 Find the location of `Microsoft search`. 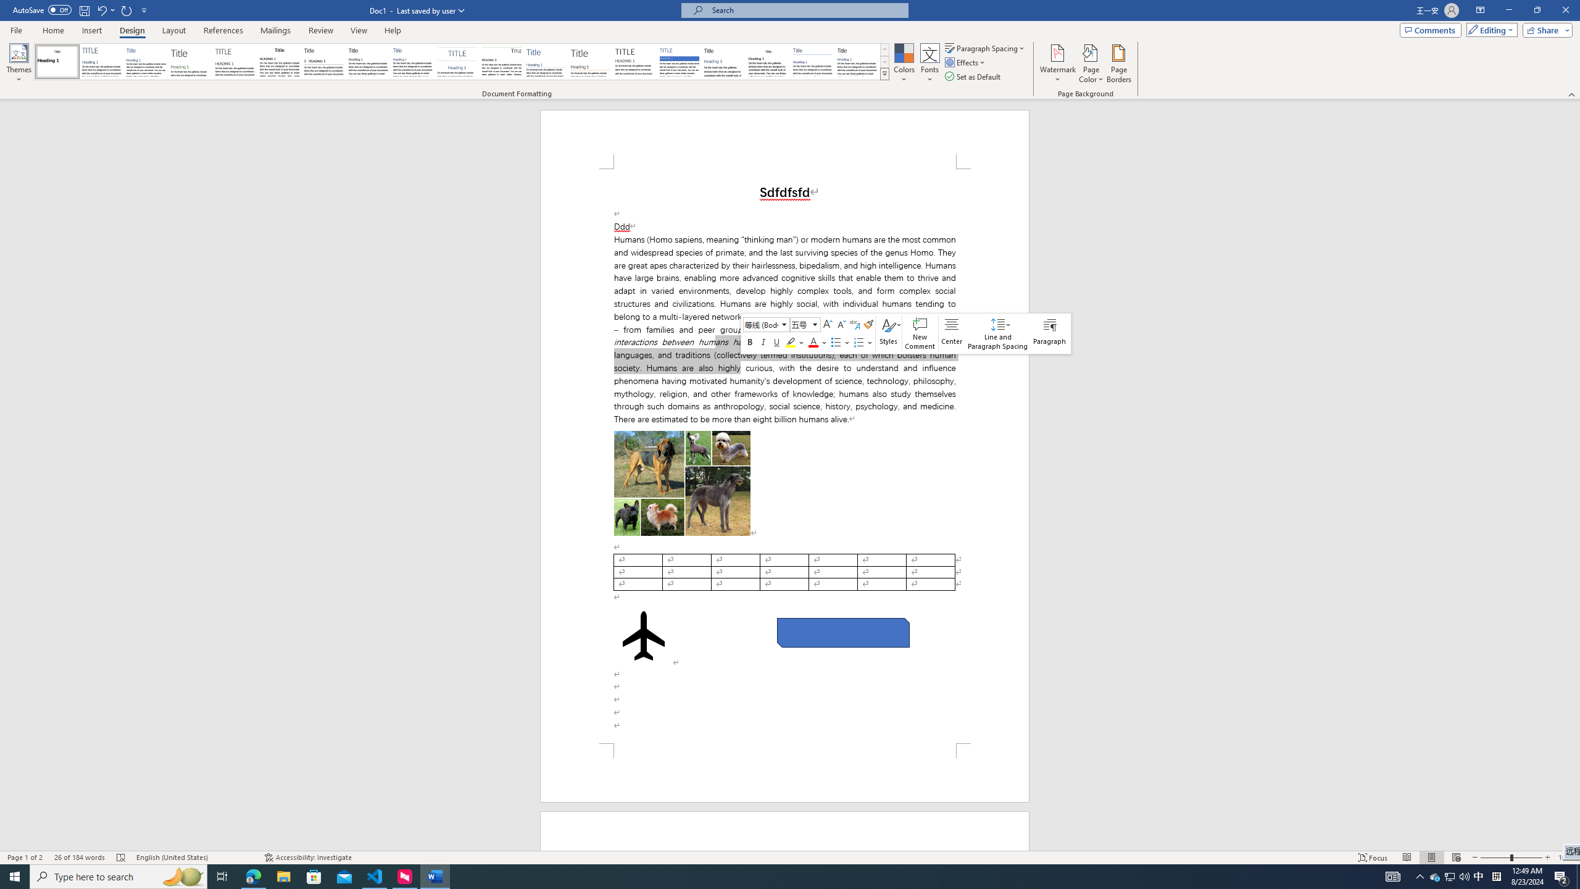

Microsoft search is located at coordinates (806, 10).